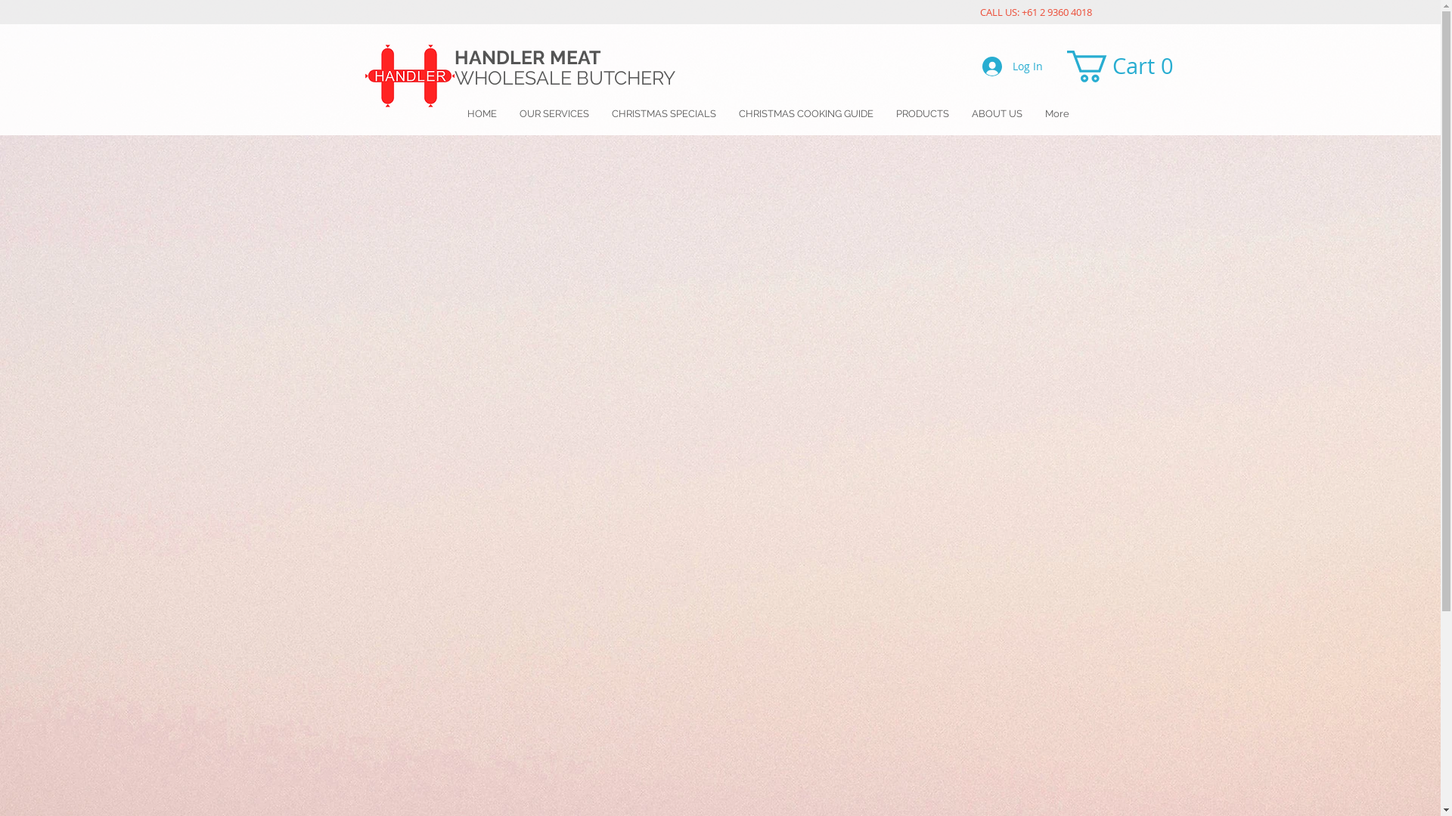 Image resolution: width=1452 pixels, height=816 pixels. Describe the element at coordinates (554, 113) in the screenshot. I see `OUR SERVICES` at that location.